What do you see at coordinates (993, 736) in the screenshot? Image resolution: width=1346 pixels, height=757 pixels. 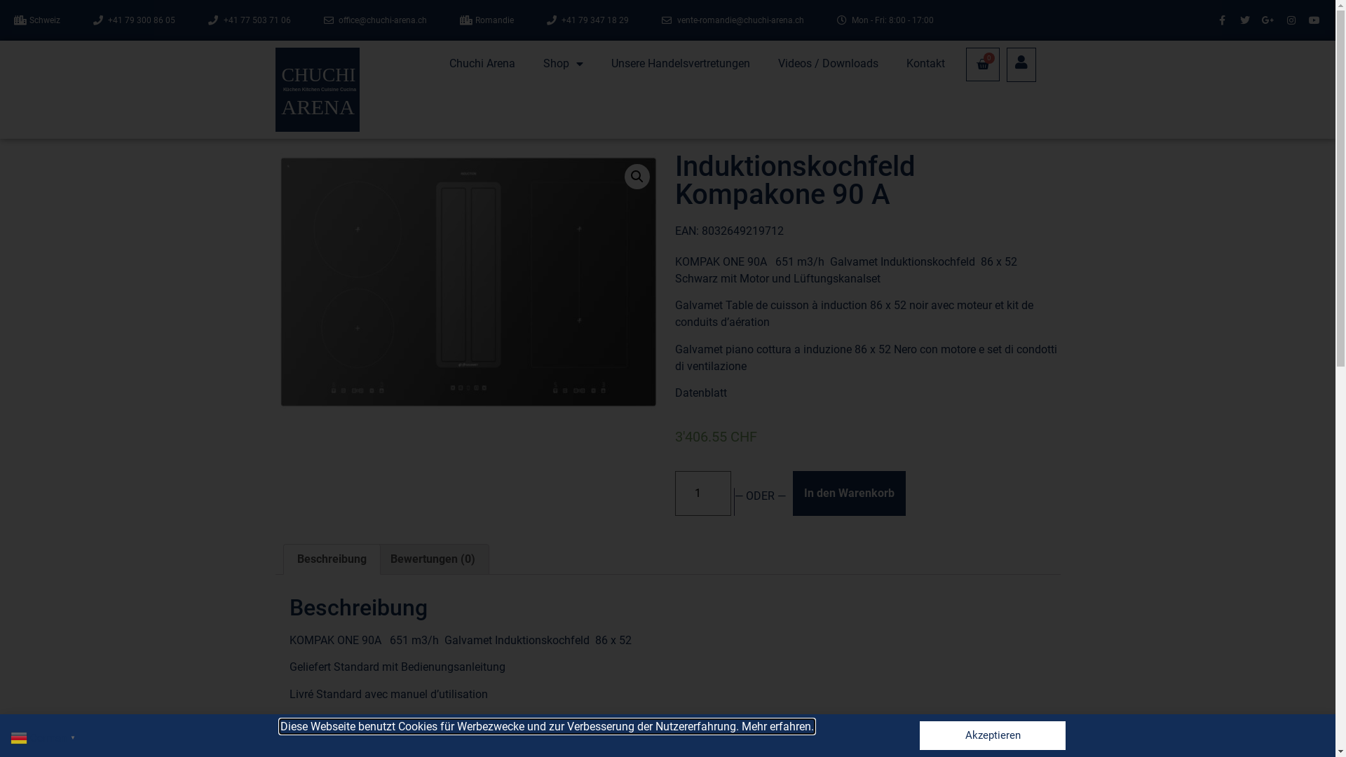 I see `Akzeptieren` at bounding box center [993, 736].